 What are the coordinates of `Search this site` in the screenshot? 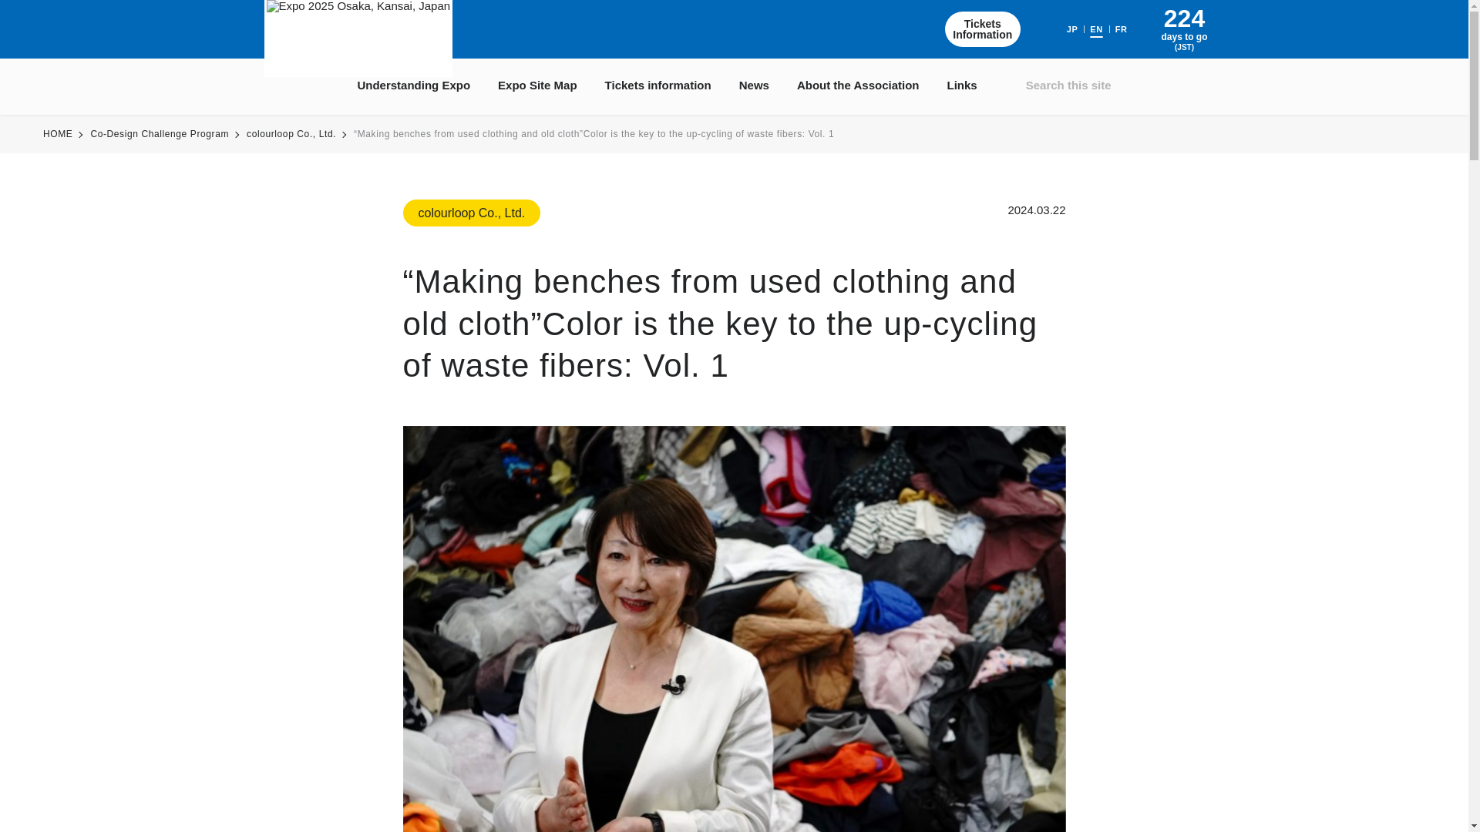 It's located at (536, 85).